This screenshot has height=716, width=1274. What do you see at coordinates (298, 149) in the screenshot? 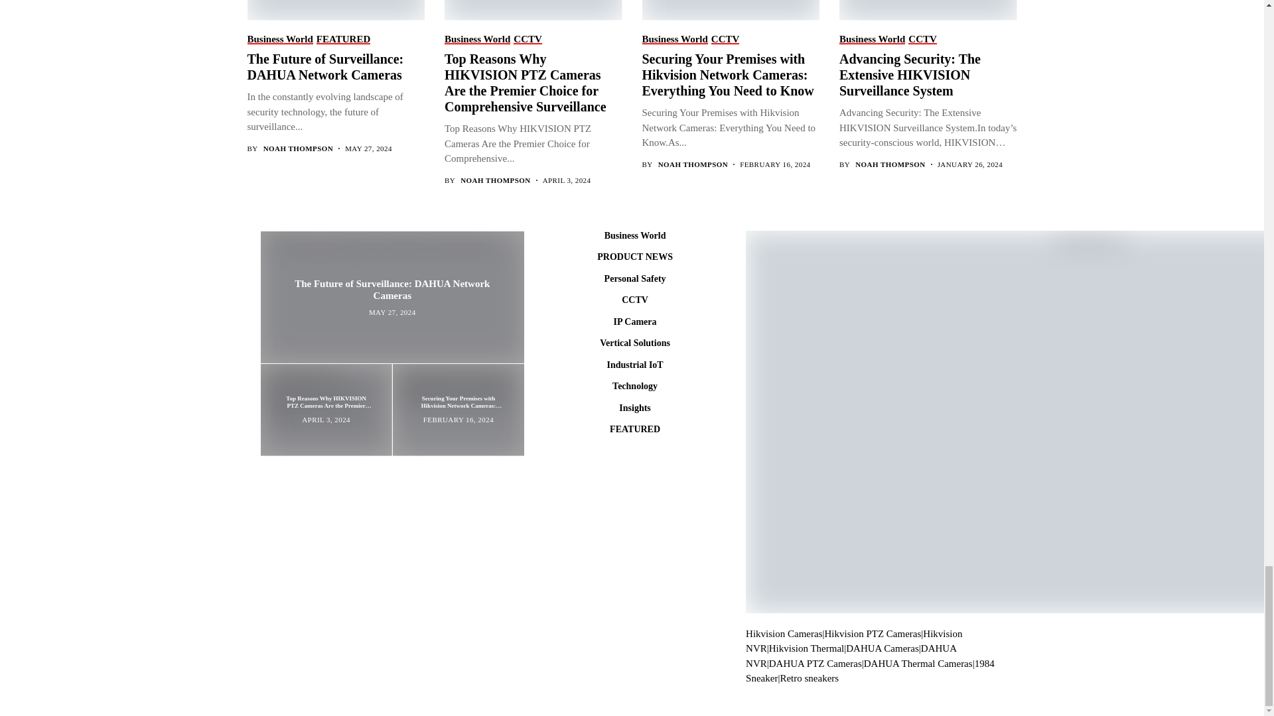
I see `Posts by Noah Thompson` at bounding box center [298, 149].